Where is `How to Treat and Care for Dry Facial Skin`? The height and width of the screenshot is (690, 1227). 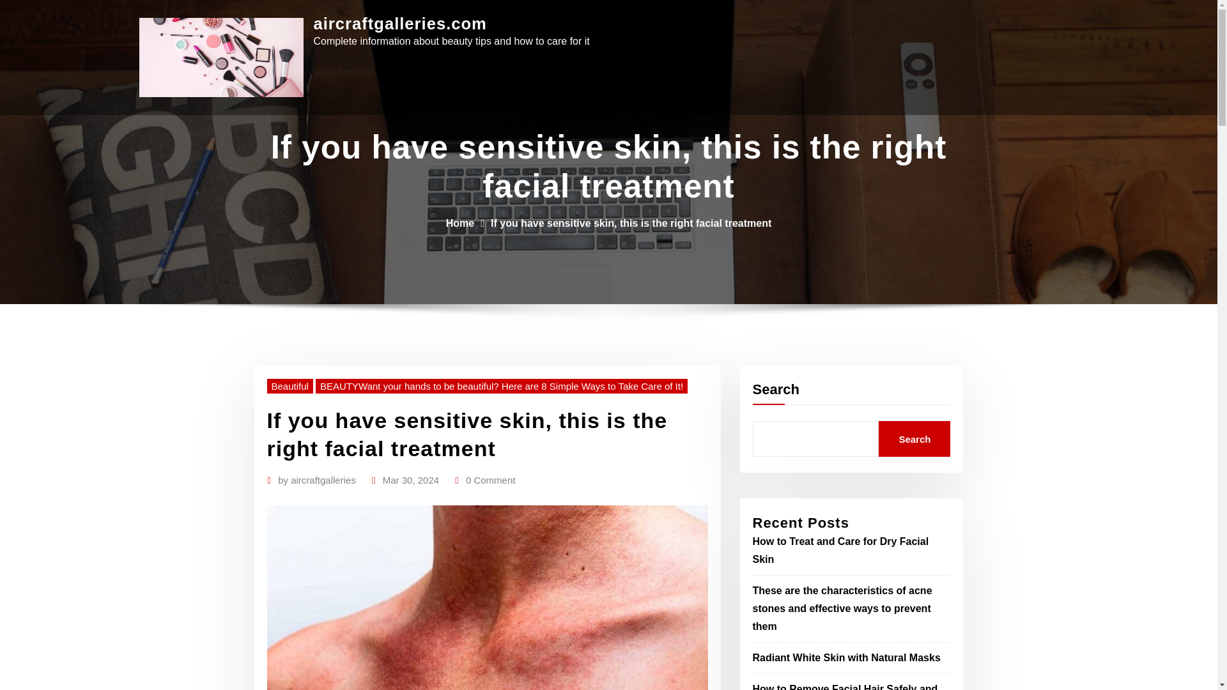 How to Treat and Care for Dry Facial Skin is located at coordinates (841, 551).